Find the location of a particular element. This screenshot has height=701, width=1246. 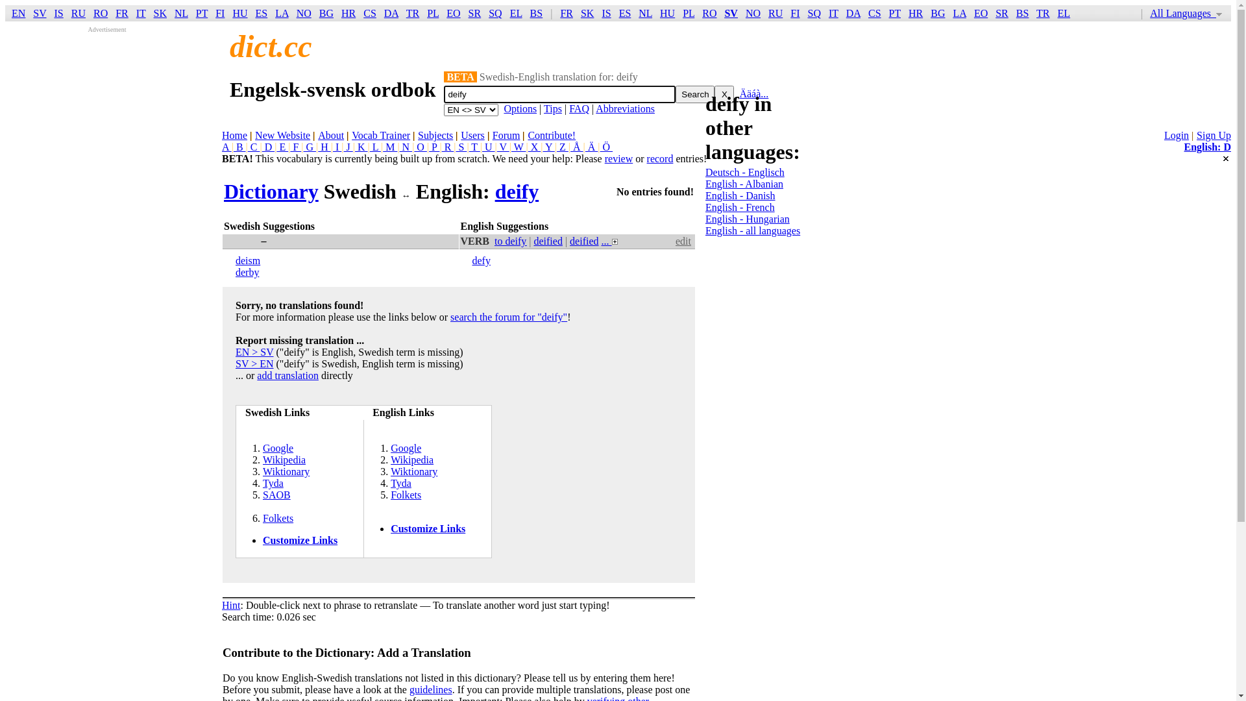

SAOB is located at coordinates (276, 495).